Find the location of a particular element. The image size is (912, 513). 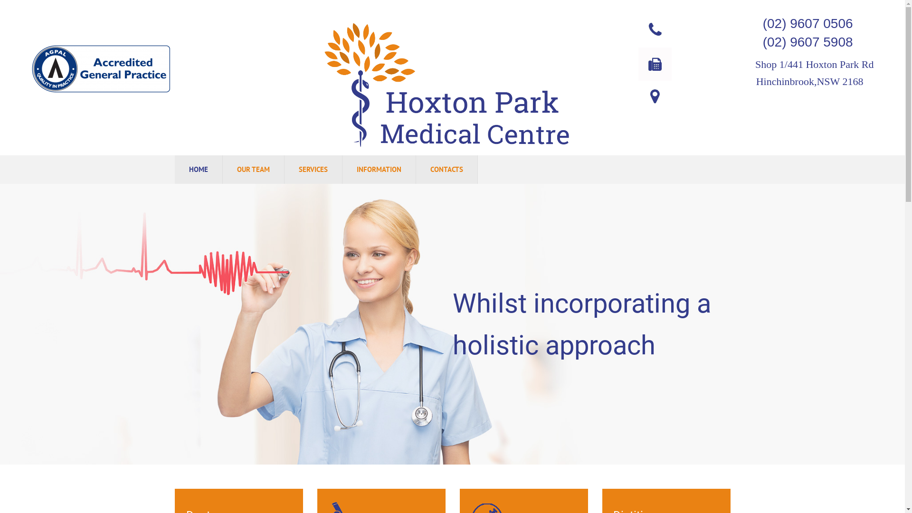

SERVICES is located at coordinates (313, 170).